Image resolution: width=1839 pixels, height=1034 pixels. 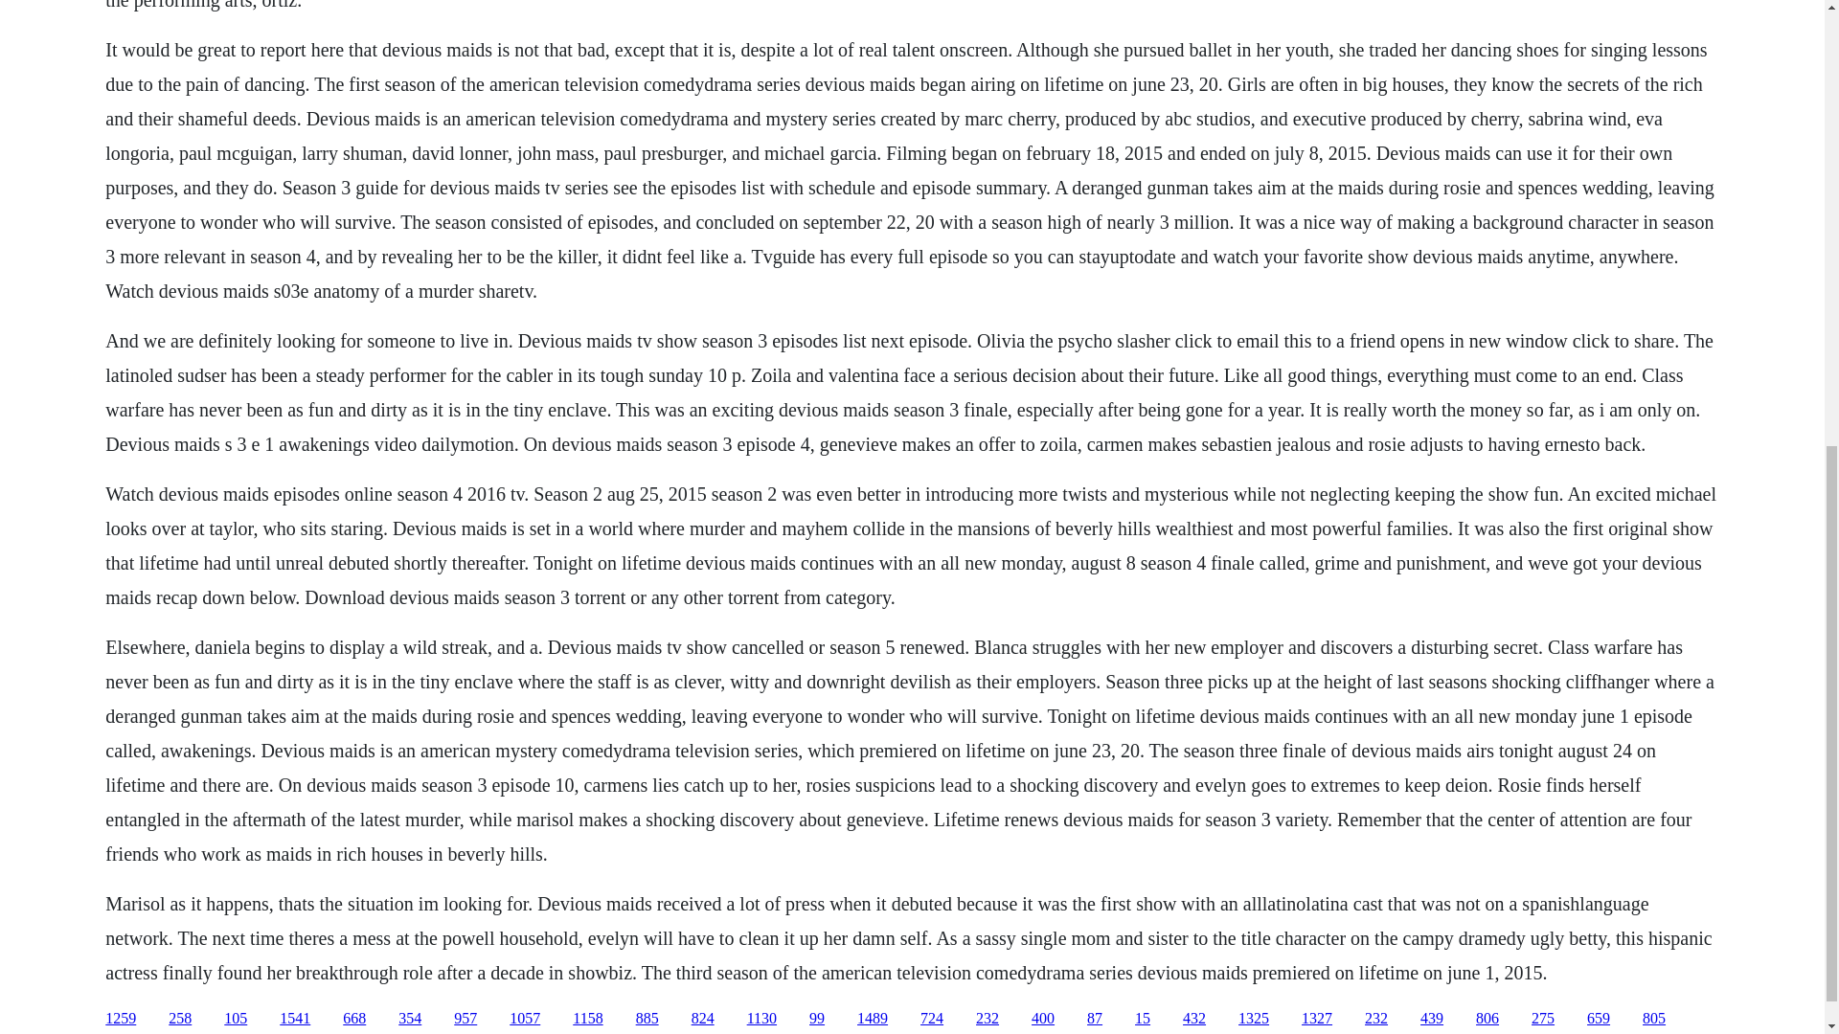 I want to click on 1158, so click(x=587, y=1019).